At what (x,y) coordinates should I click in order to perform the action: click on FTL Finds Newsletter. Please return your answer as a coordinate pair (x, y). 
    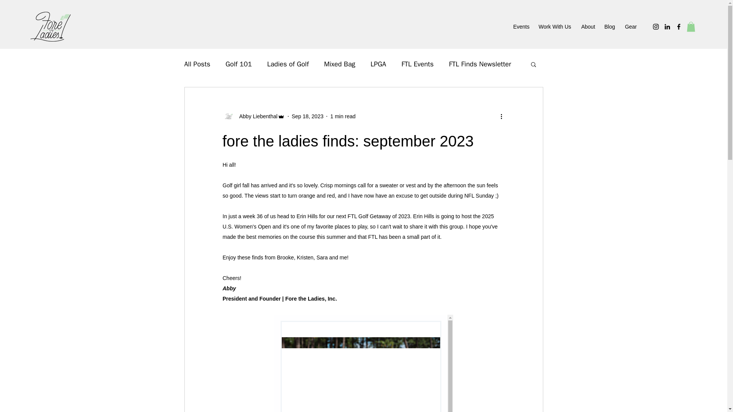
    Looking at the image, I should click on (480, 64).